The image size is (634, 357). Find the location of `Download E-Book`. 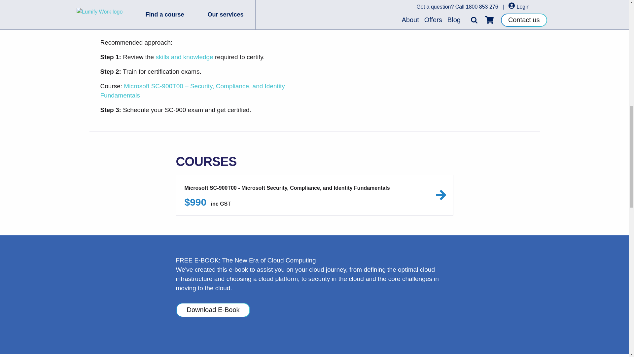

Download E-Book is located at coordinates (213, 310).